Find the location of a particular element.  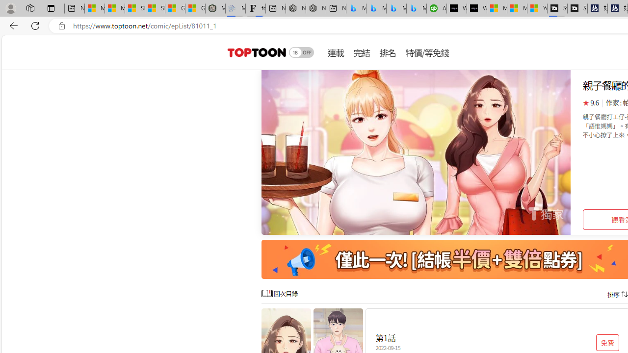

Manatee Mortality Statistics | FWC is located at coordinates (215, 9).